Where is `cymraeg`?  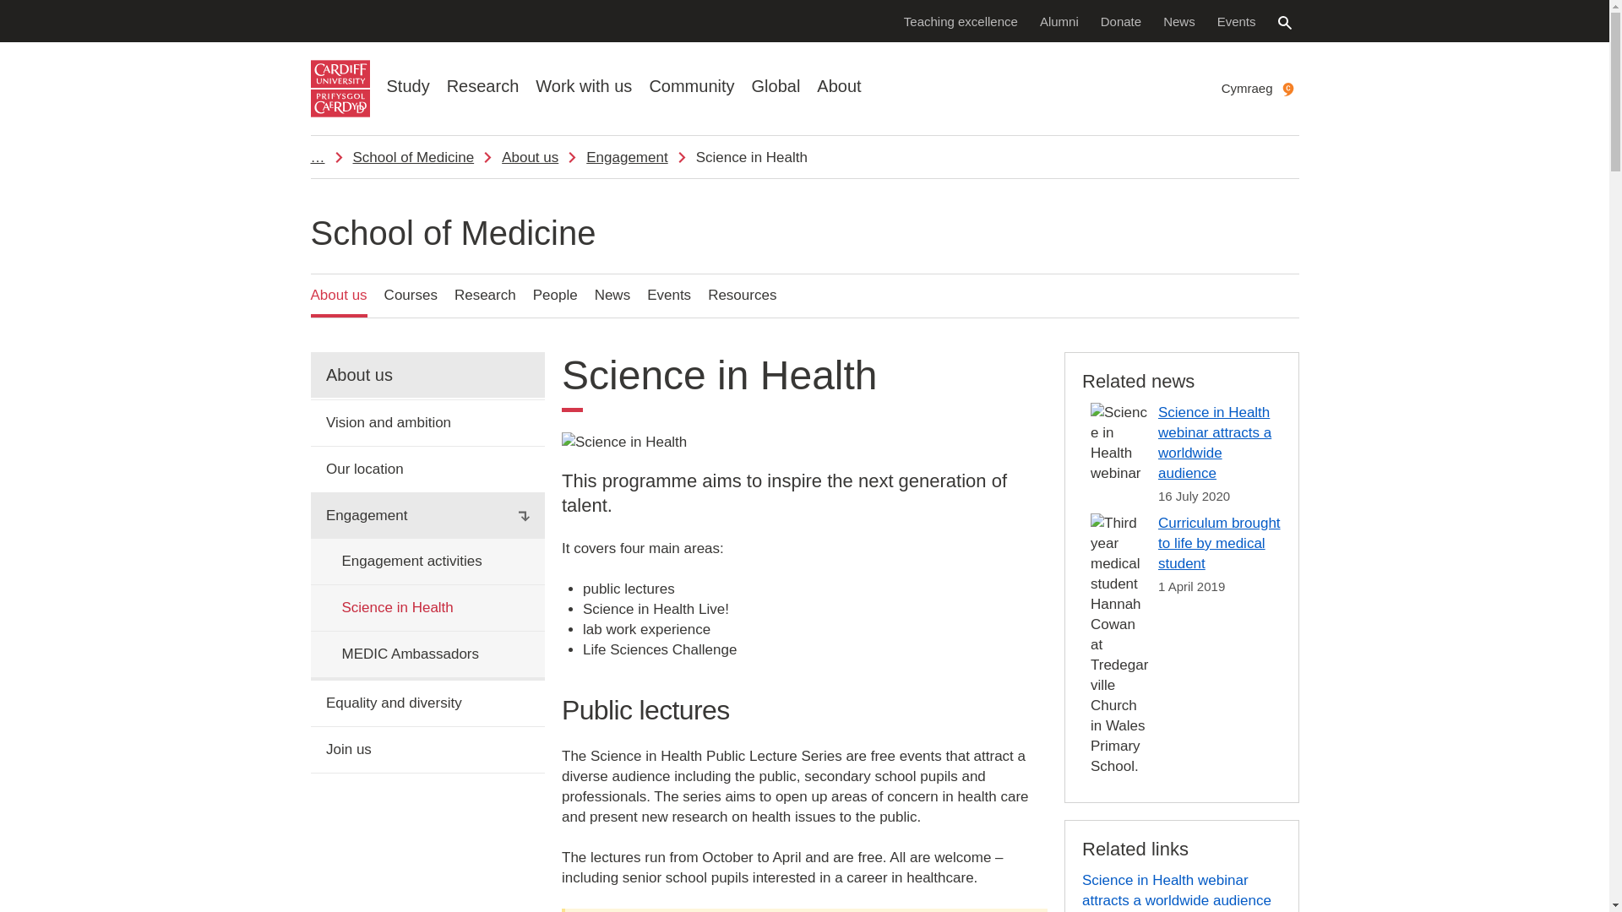
cymraeg is located at coordinates (1287, 90).